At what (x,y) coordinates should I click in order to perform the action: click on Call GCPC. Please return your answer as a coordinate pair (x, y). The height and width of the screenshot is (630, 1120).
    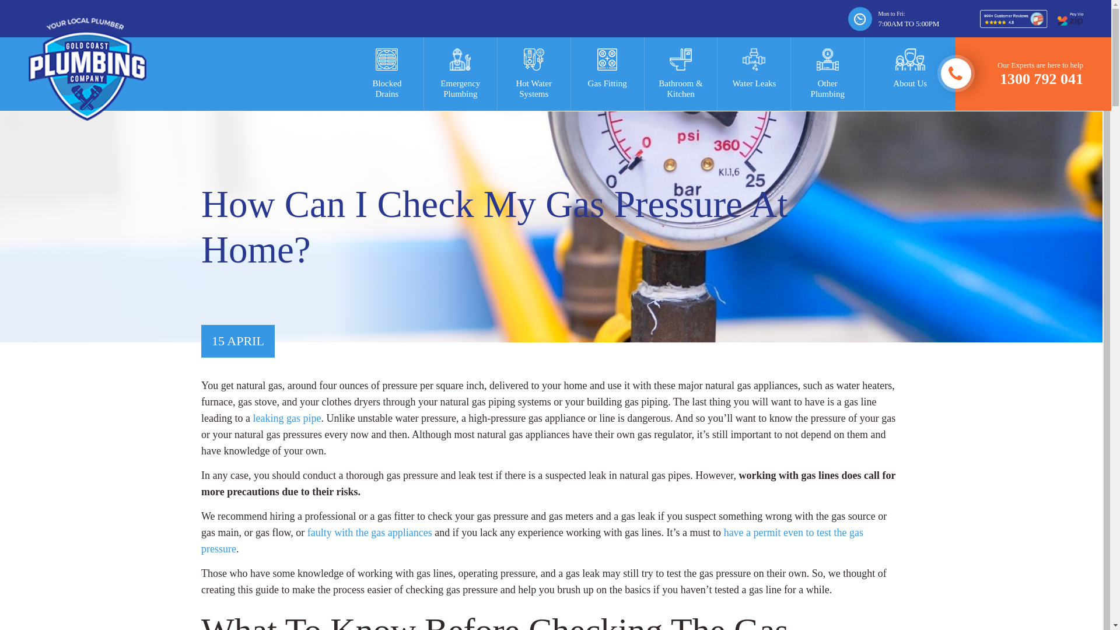
    Looking at the image, I should click on (461, 73).